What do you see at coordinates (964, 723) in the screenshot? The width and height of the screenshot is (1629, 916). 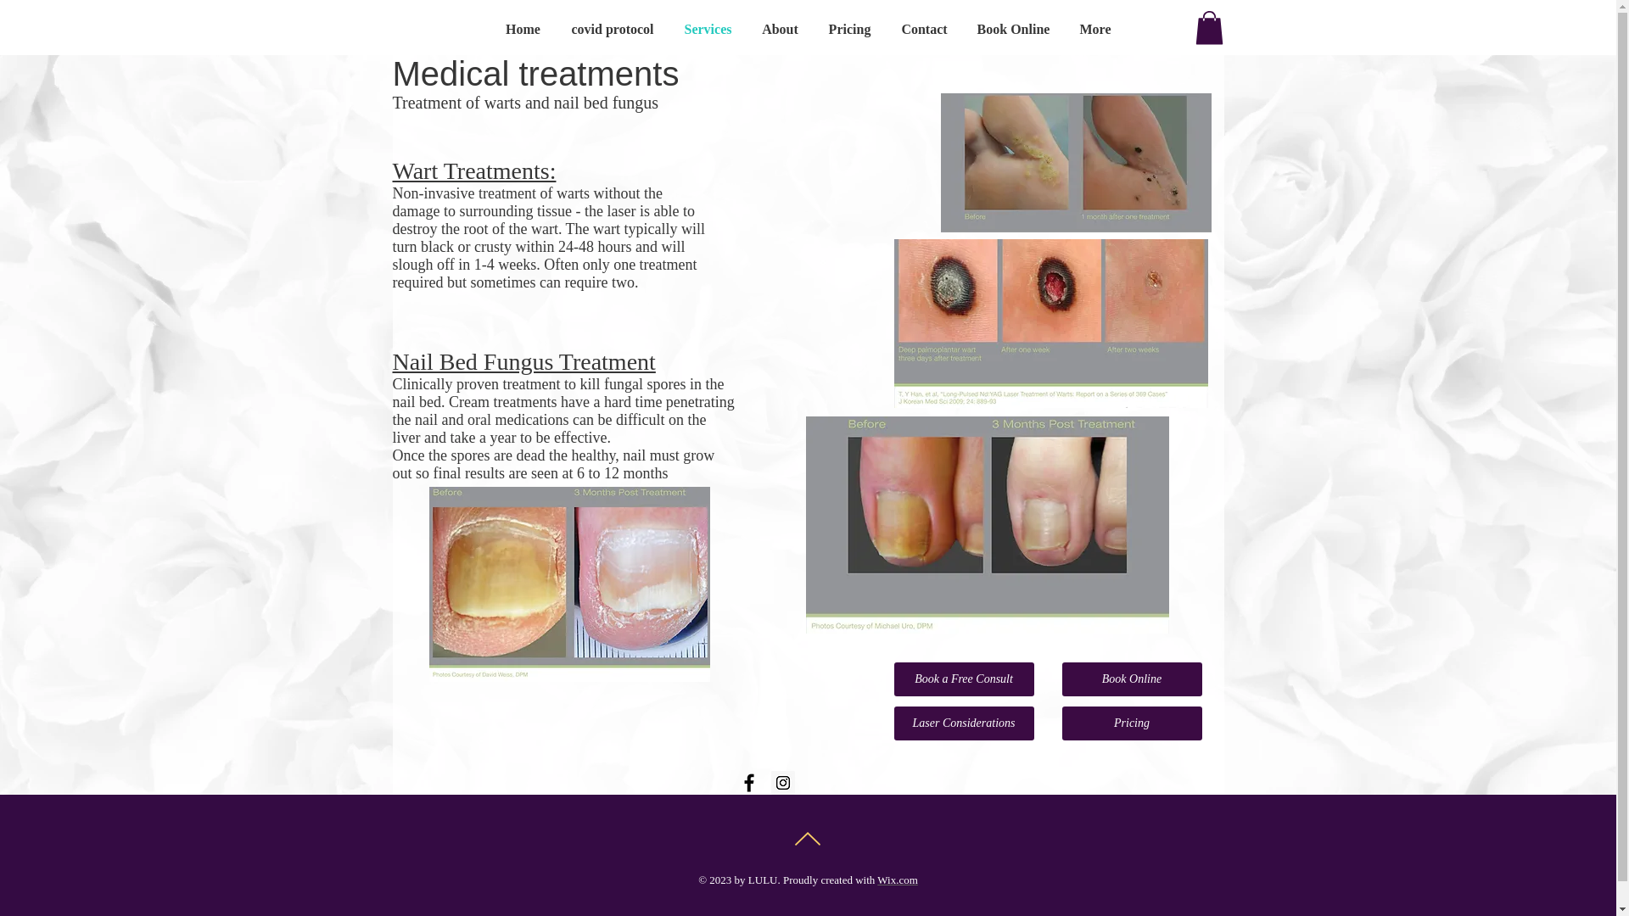 I see `Laser Considerations` at bounding box center [964, 723].